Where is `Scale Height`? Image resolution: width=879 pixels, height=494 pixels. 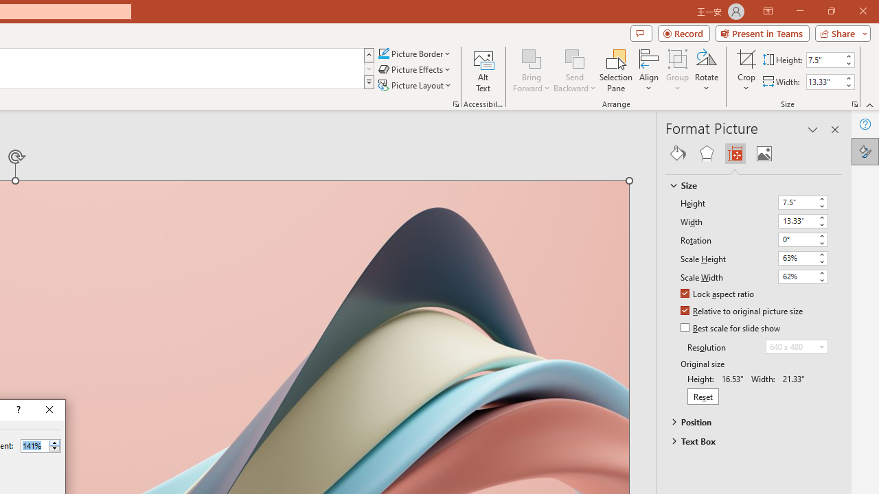
Scale Height is located at coordinates (802, 258).